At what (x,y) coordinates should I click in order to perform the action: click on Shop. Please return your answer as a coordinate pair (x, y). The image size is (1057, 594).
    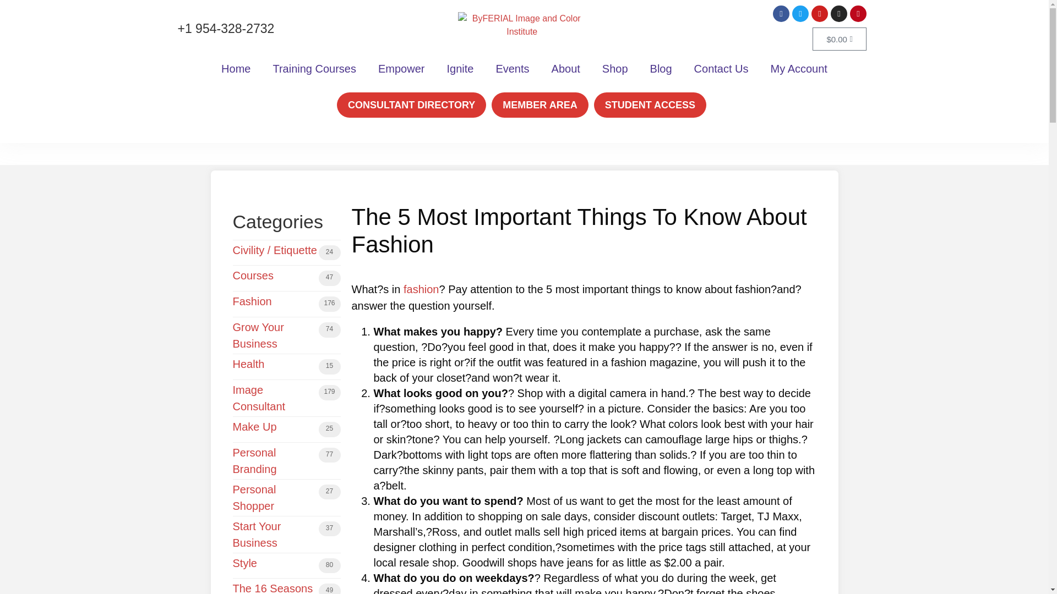
    Looking at the image, I should click on (615, 68).